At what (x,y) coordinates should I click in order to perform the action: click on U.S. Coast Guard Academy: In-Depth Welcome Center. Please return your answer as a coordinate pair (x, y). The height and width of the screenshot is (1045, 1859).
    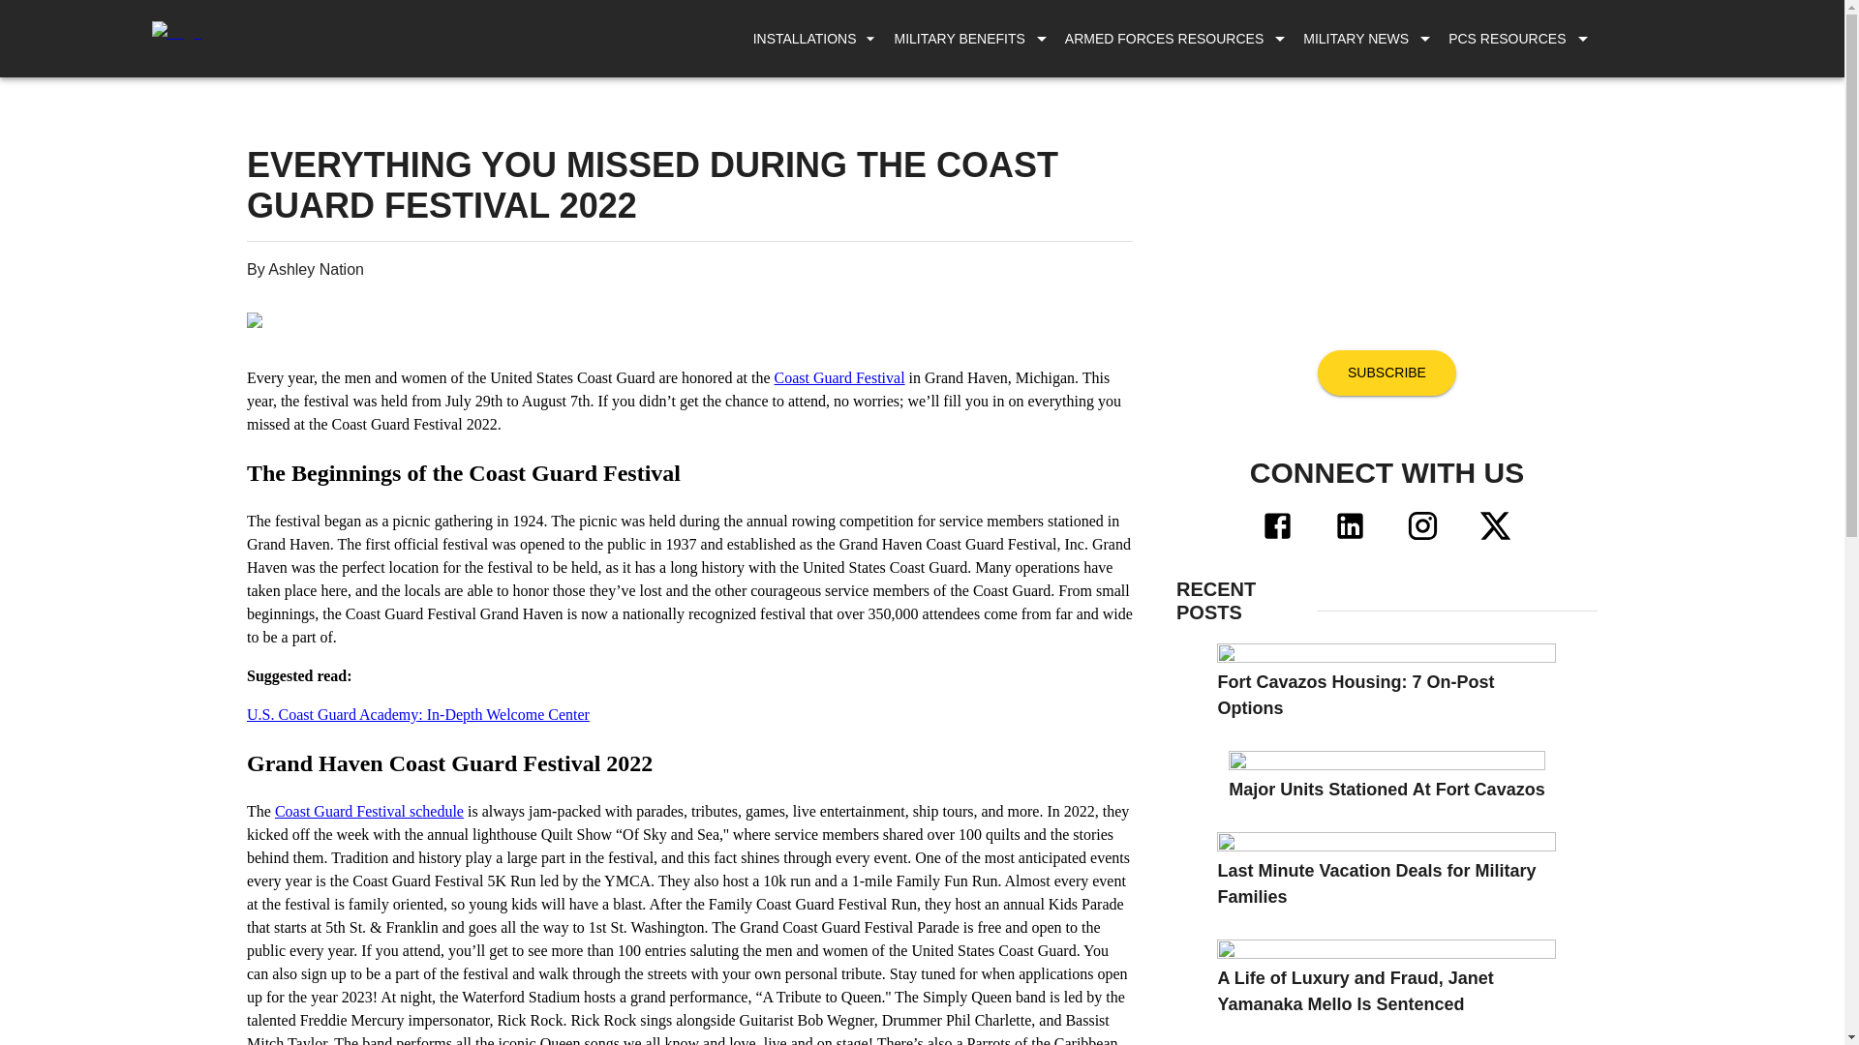
    Looking at the image, I should click on (418, 714).